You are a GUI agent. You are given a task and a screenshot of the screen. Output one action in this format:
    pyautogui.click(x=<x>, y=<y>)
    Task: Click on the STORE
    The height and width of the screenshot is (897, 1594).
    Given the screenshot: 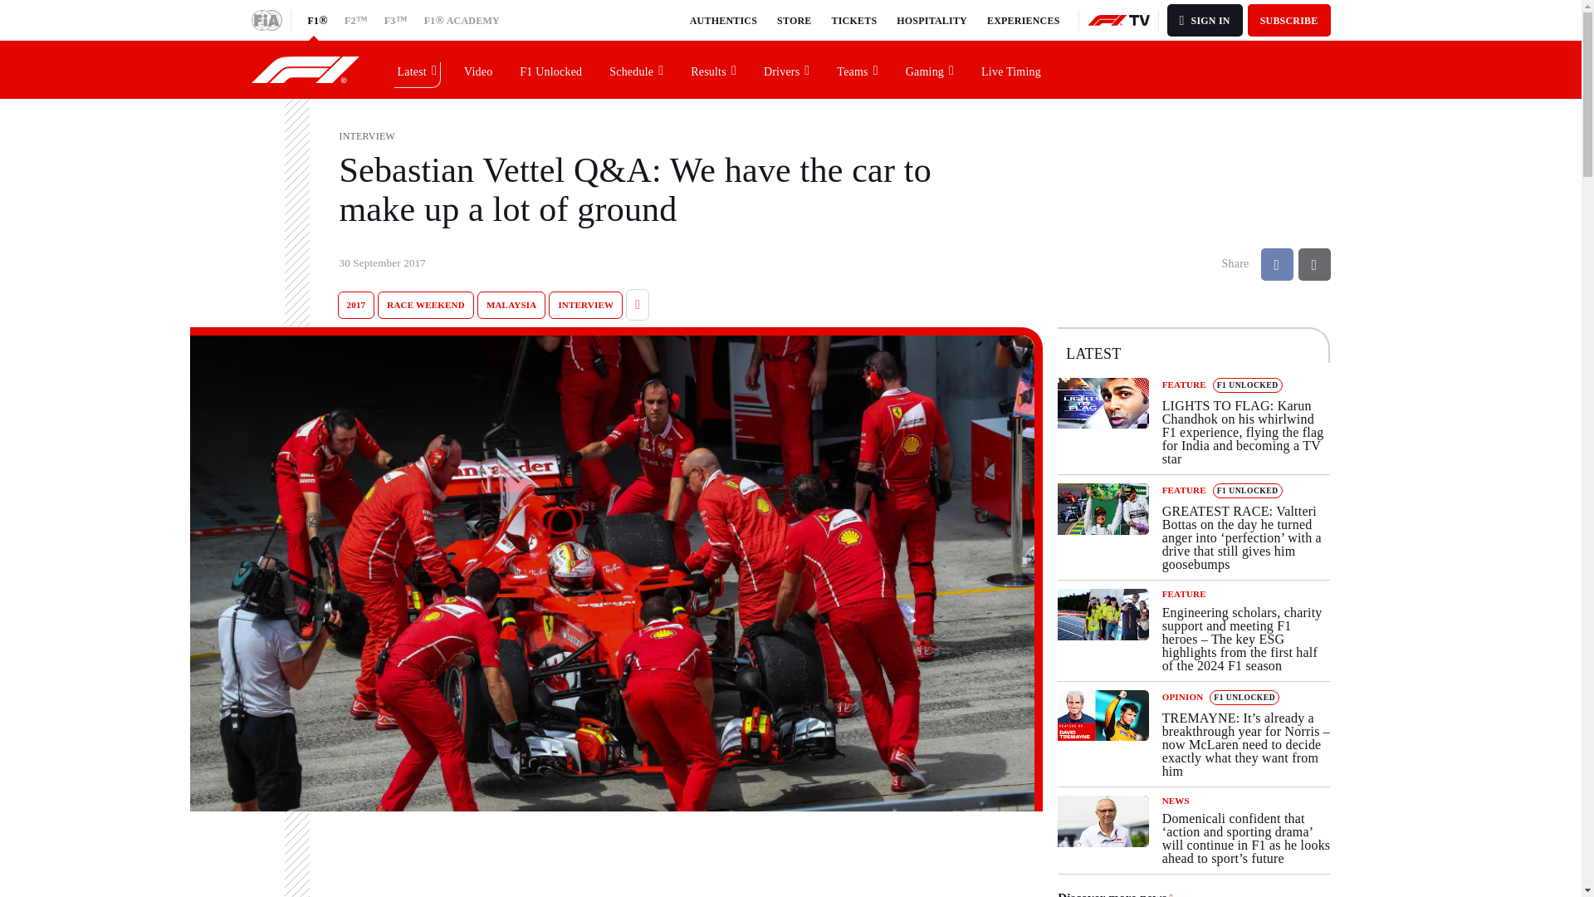 What is the action you would take?
    pyautogui.click(x=794, y=20)
    